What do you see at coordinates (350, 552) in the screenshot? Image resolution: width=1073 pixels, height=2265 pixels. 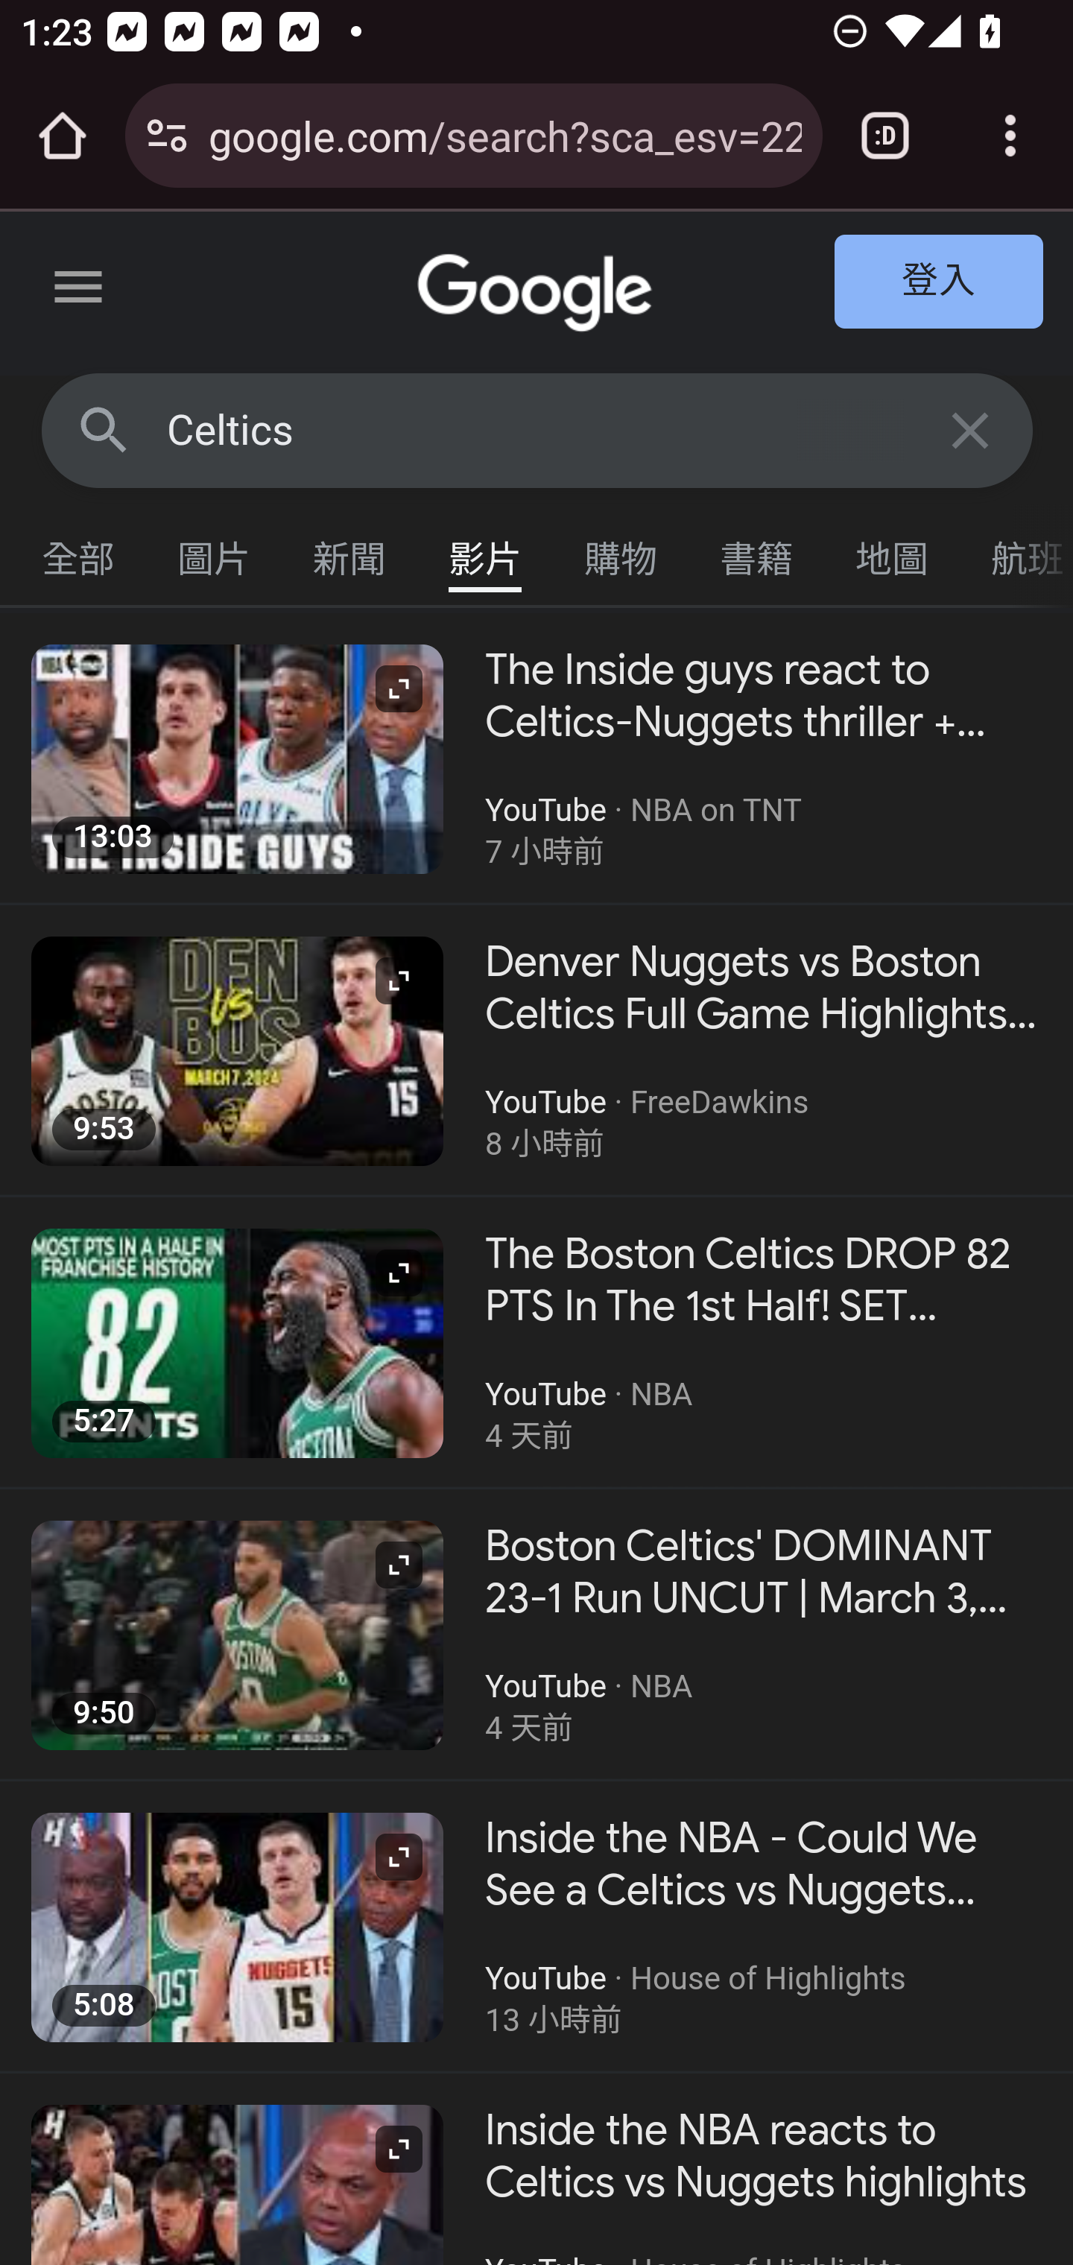 I see `新聞` at bounding box center [350, 552].